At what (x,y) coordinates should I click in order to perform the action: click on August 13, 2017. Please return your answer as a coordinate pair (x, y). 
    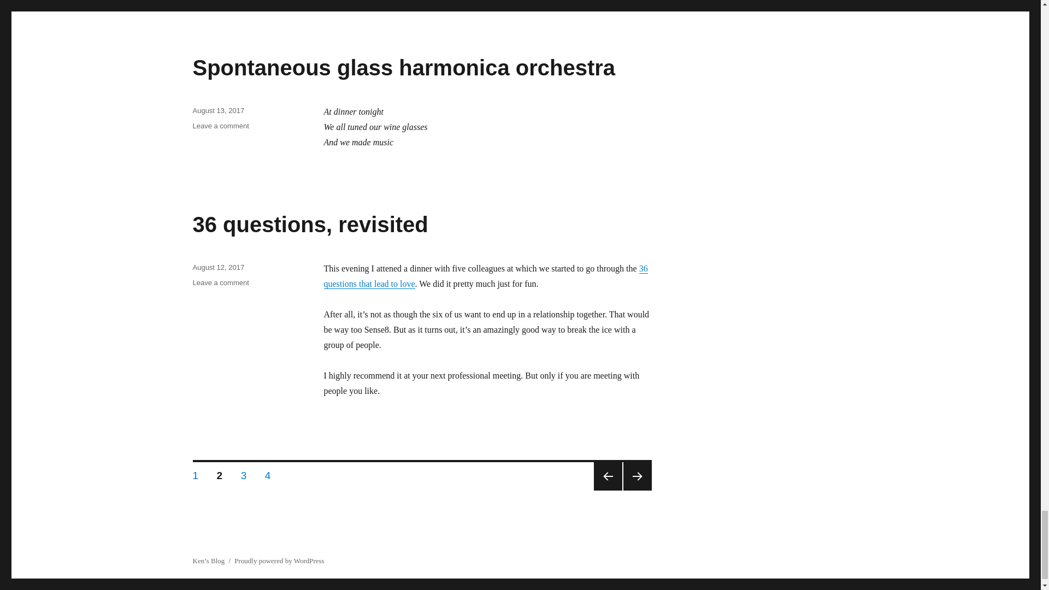
    Looking at the image, I should click on (218, 110).